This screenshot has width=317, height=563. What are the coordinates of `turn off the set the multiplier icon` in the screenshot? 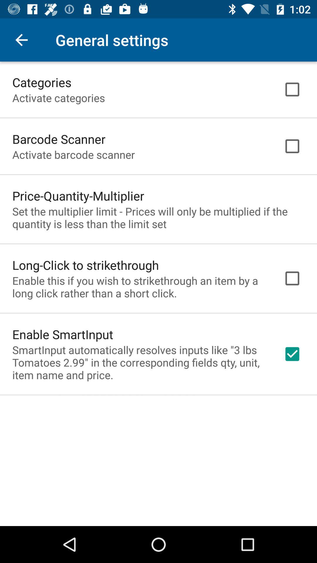 It's located at (158, 218).